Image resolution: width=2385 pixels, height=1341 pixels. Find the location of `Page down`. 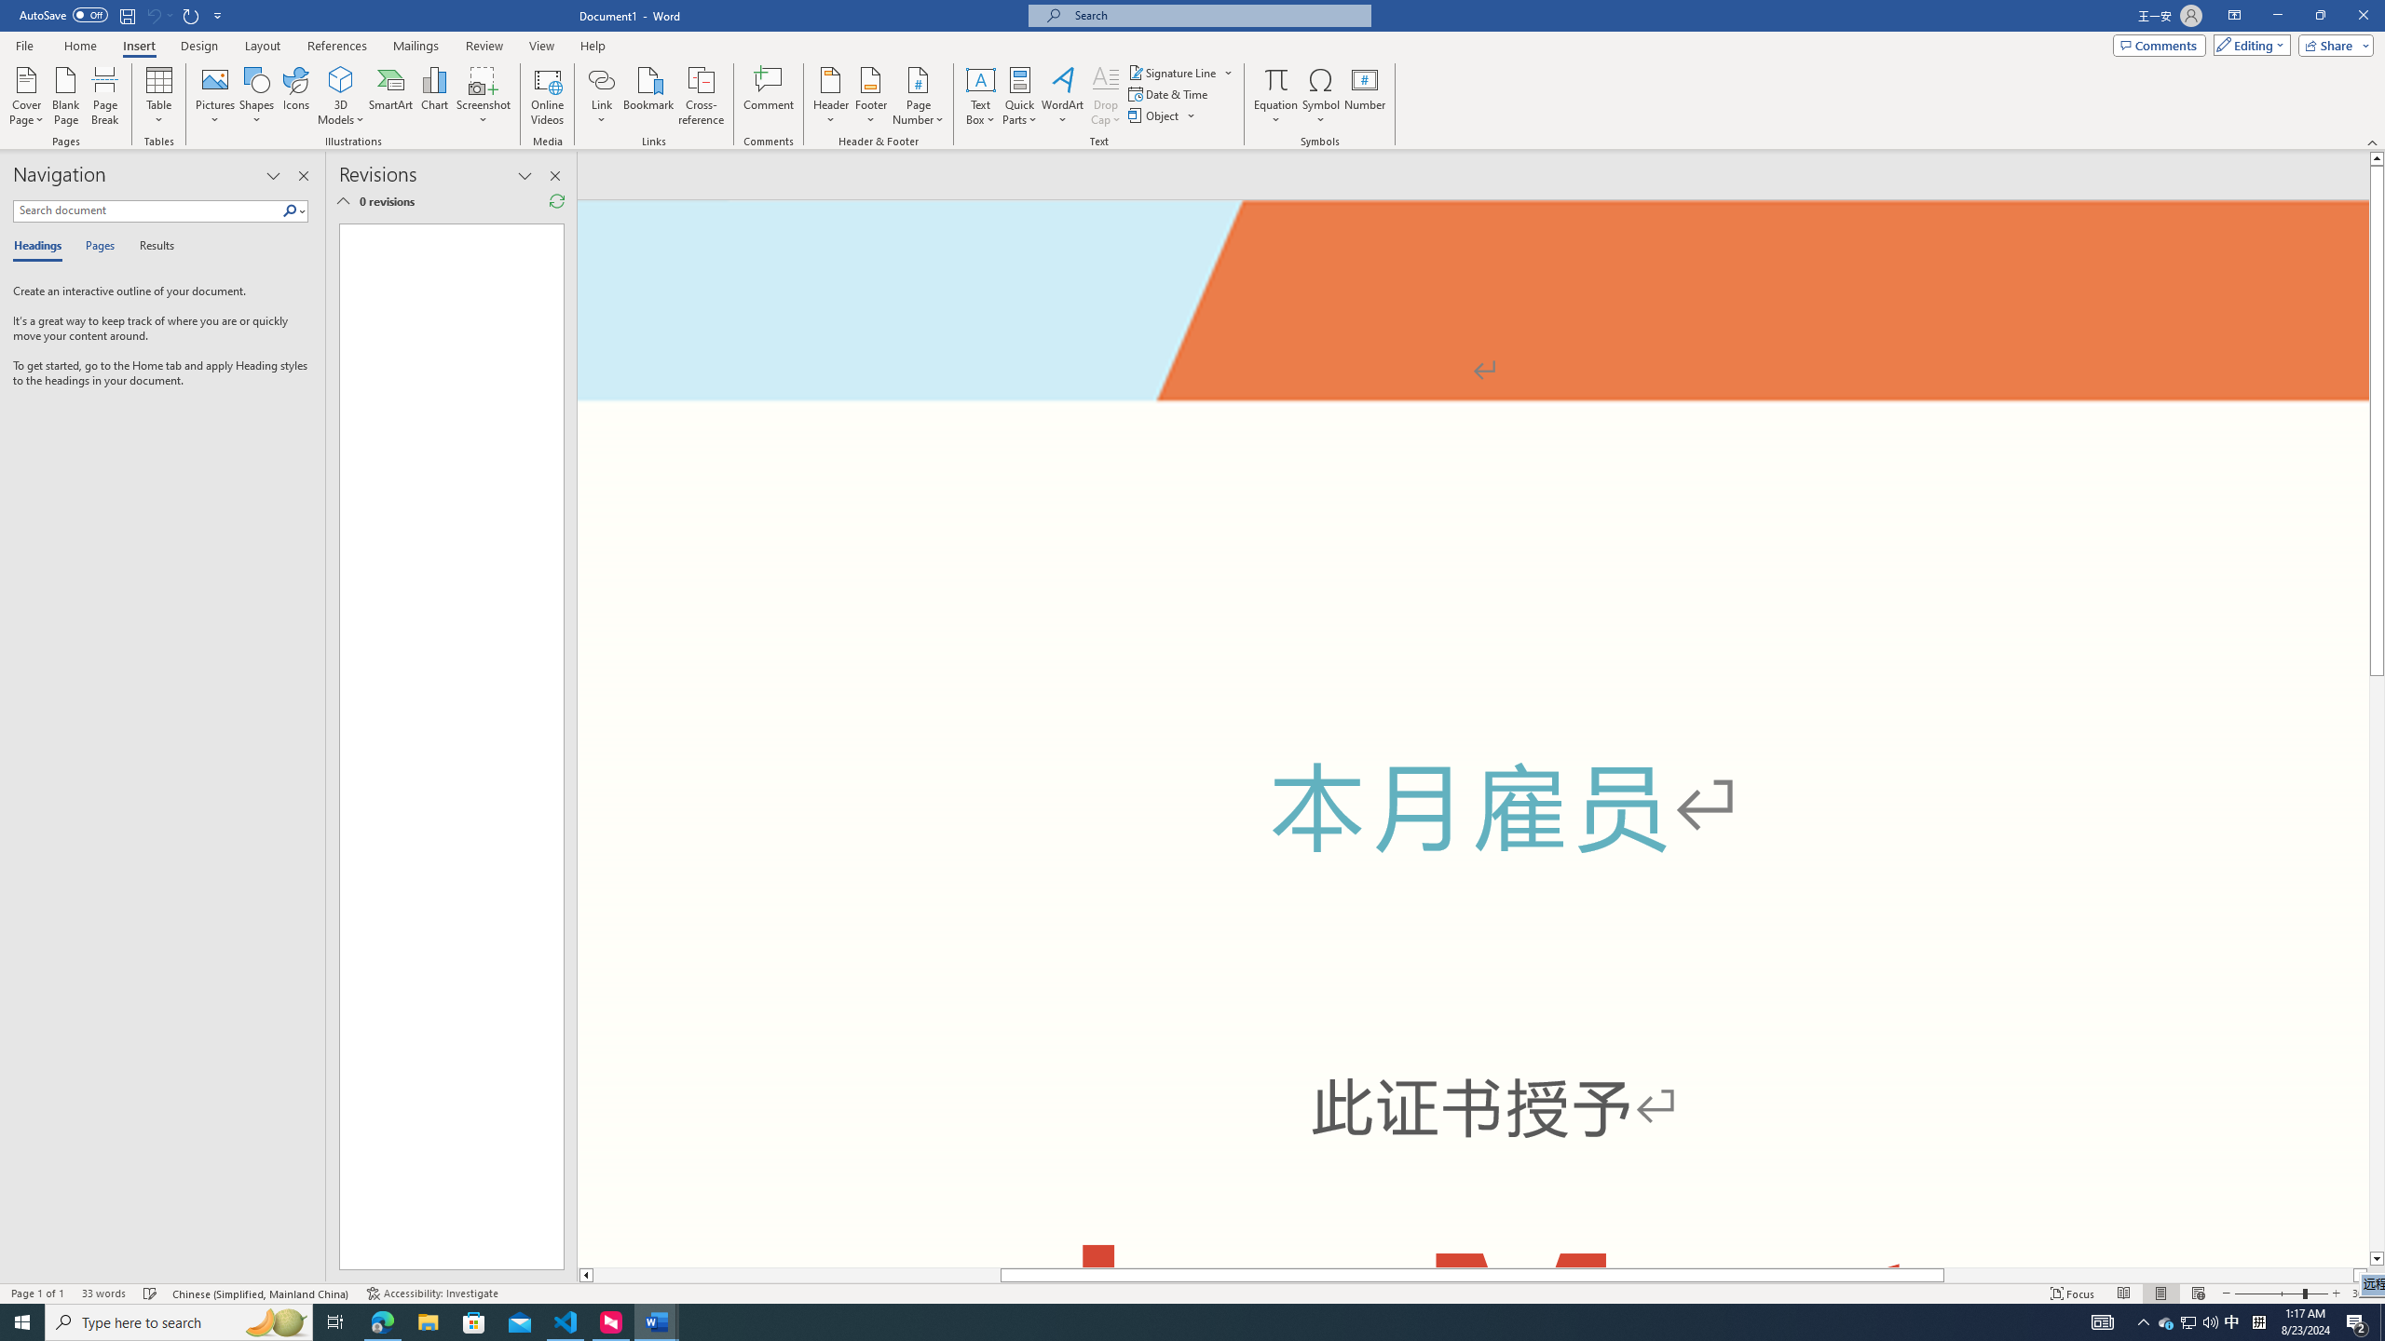

Page down is located at coordinates (2377, 963).